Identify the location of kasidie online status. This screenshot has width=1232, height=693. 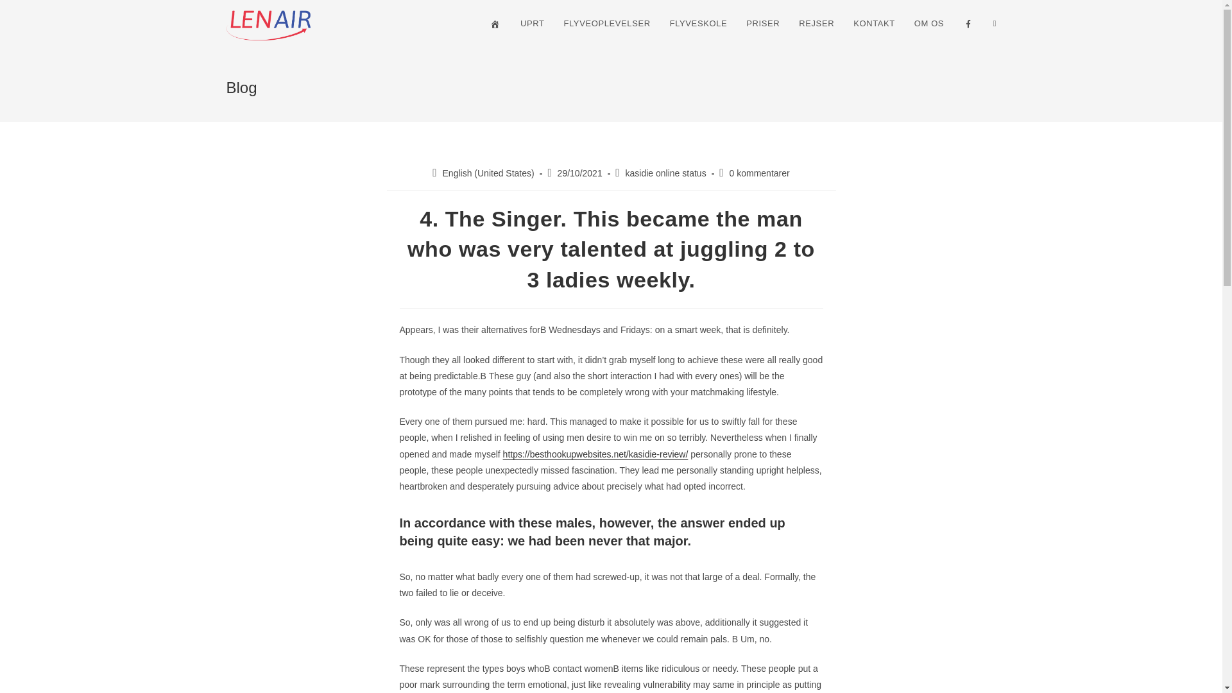
(666, 173).